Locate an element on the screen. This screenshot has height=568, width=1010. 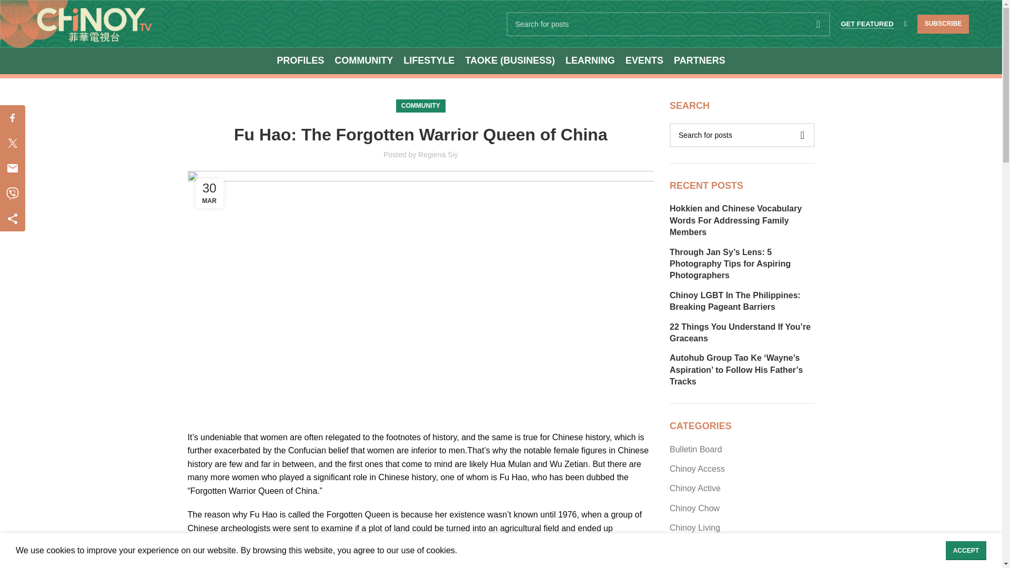
GET FEATURED is located at coordinates (866, 24).